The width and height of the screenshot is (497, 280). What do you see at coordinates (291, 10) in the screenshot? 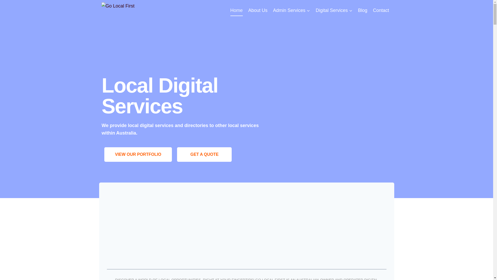
I see `Admin Services` at bounding box center [291, 10].